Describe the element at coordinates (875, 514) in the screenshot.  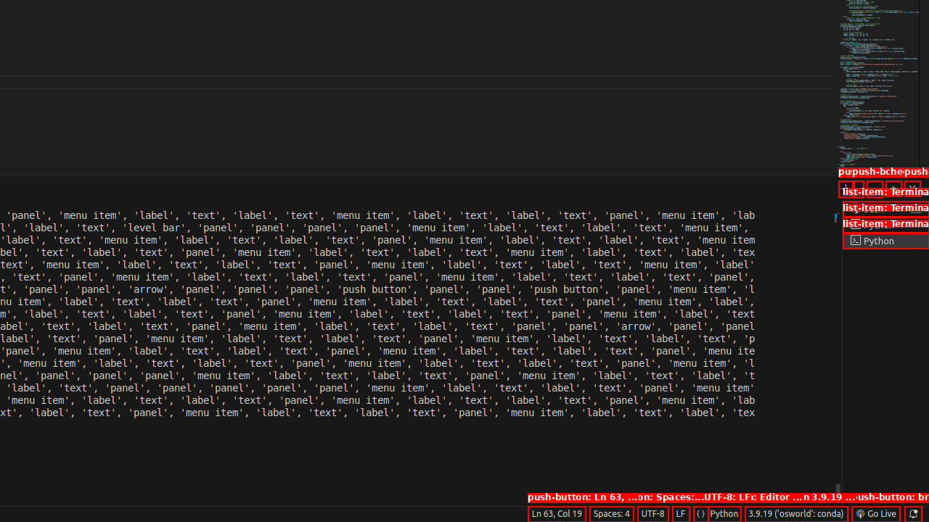
I see `broadcast Go Live, Click to run live server` at that location.